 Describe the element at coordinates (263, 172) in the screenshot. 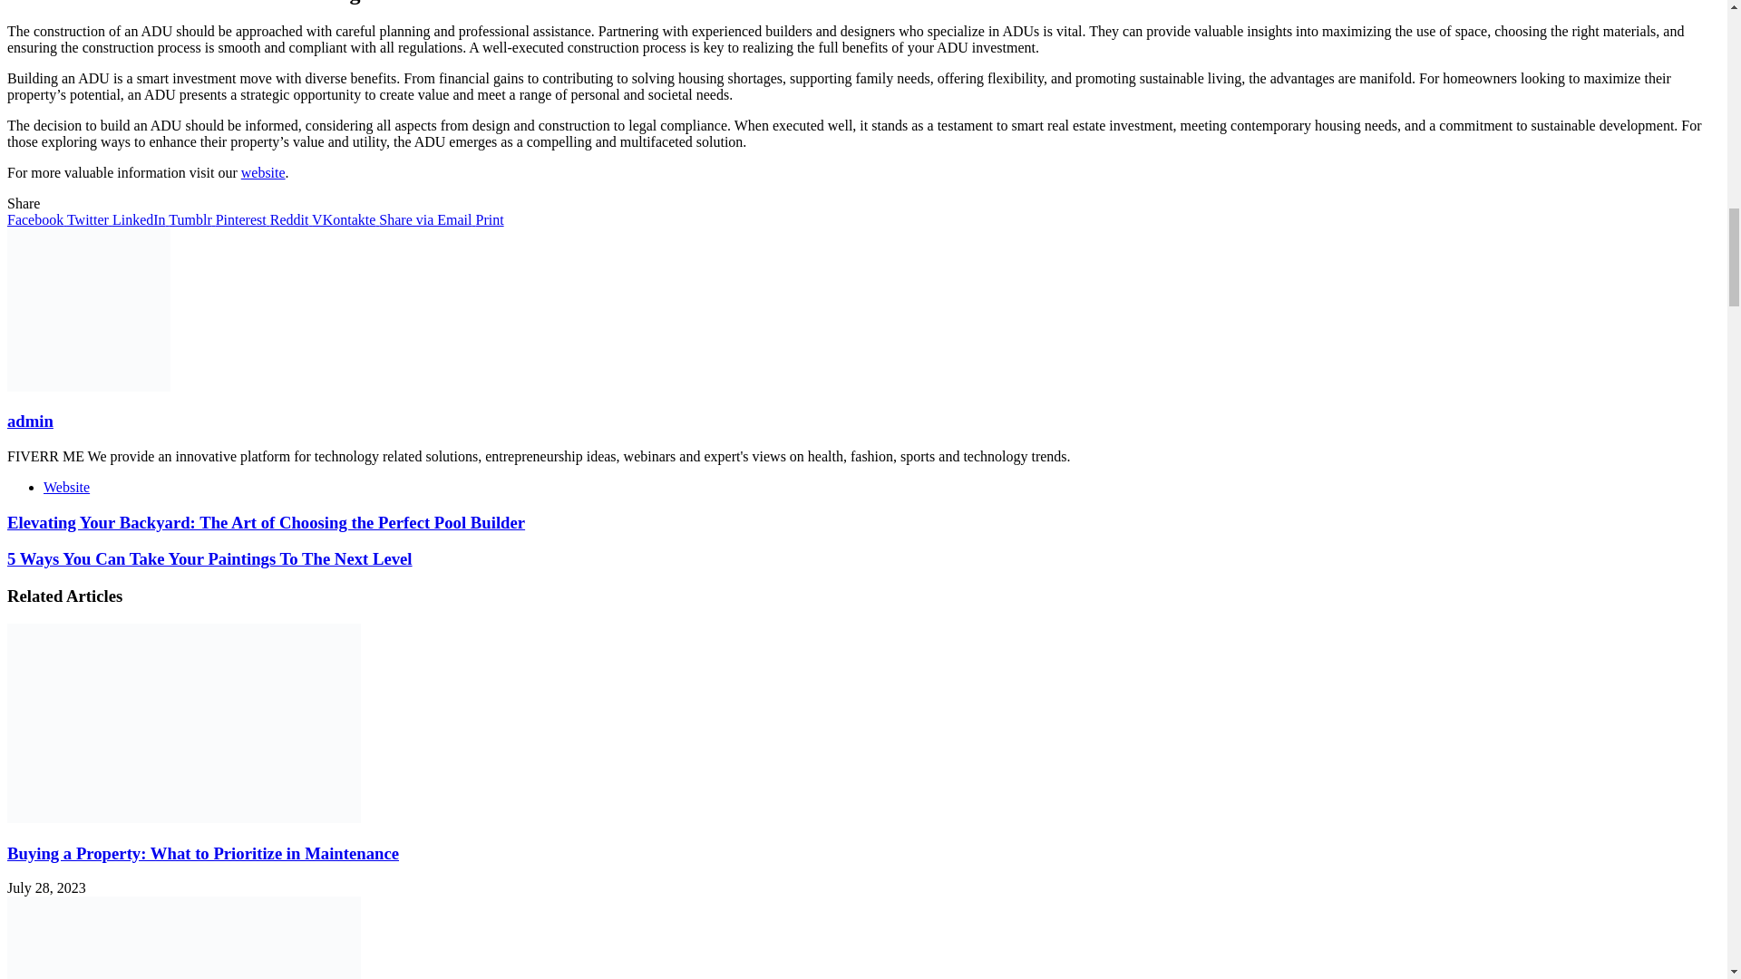

I see `website` at that location.